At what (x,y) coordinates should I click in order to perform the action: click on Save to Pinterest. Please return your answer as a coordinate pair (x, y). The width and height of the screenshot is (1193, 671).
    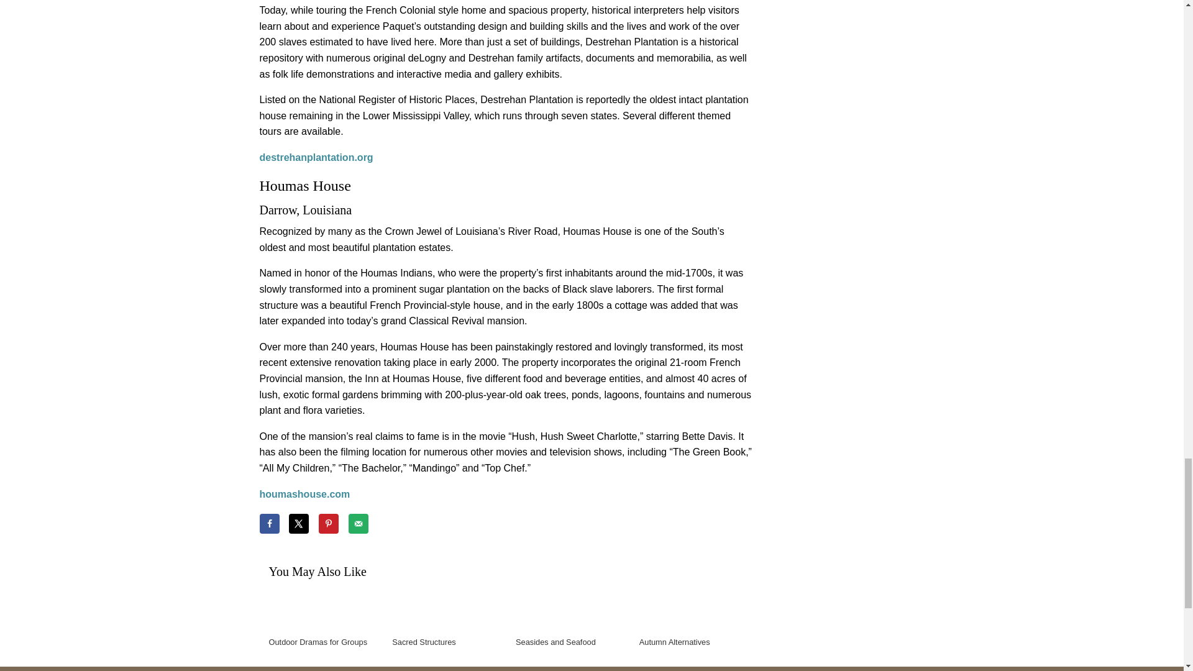
    Looking at the image, I should click on (328, 523).